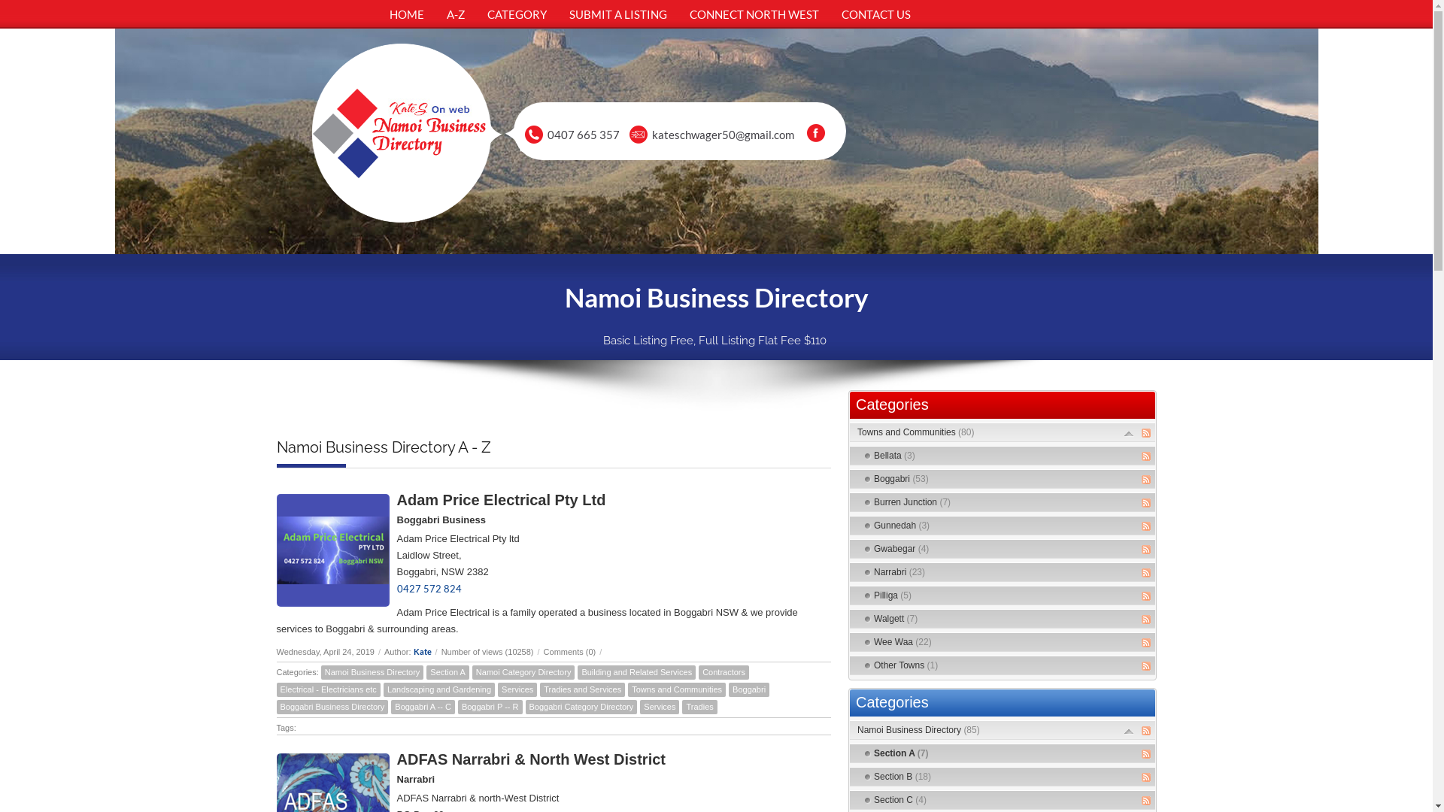 This screenshot has width=1444, height=812. What do you see at coordinates (895, 456) in the screenshot?
I see `Bellata (3)` at bounding box center [895, 456].